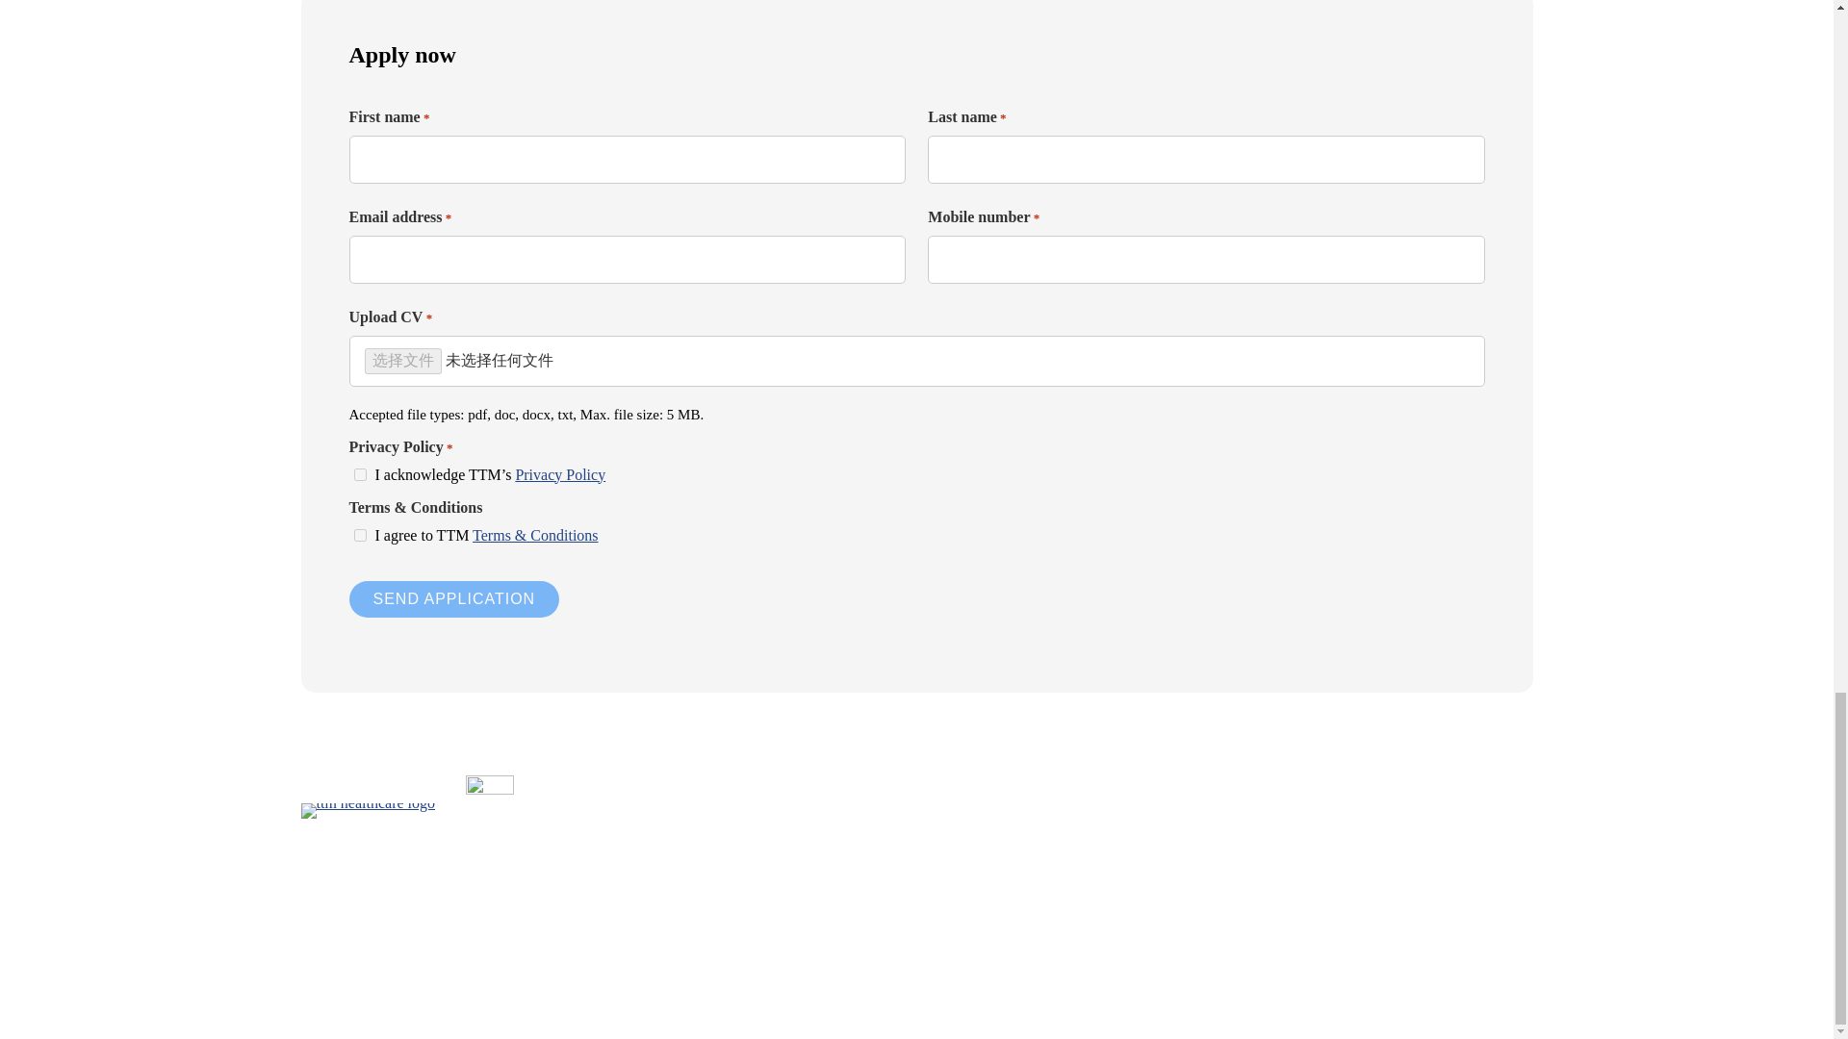 This screenshot has height=1039, width=1848. What do you see at coordinates (359, 535) in the screenshot?
I see `1` at bounding box center [359, 535].